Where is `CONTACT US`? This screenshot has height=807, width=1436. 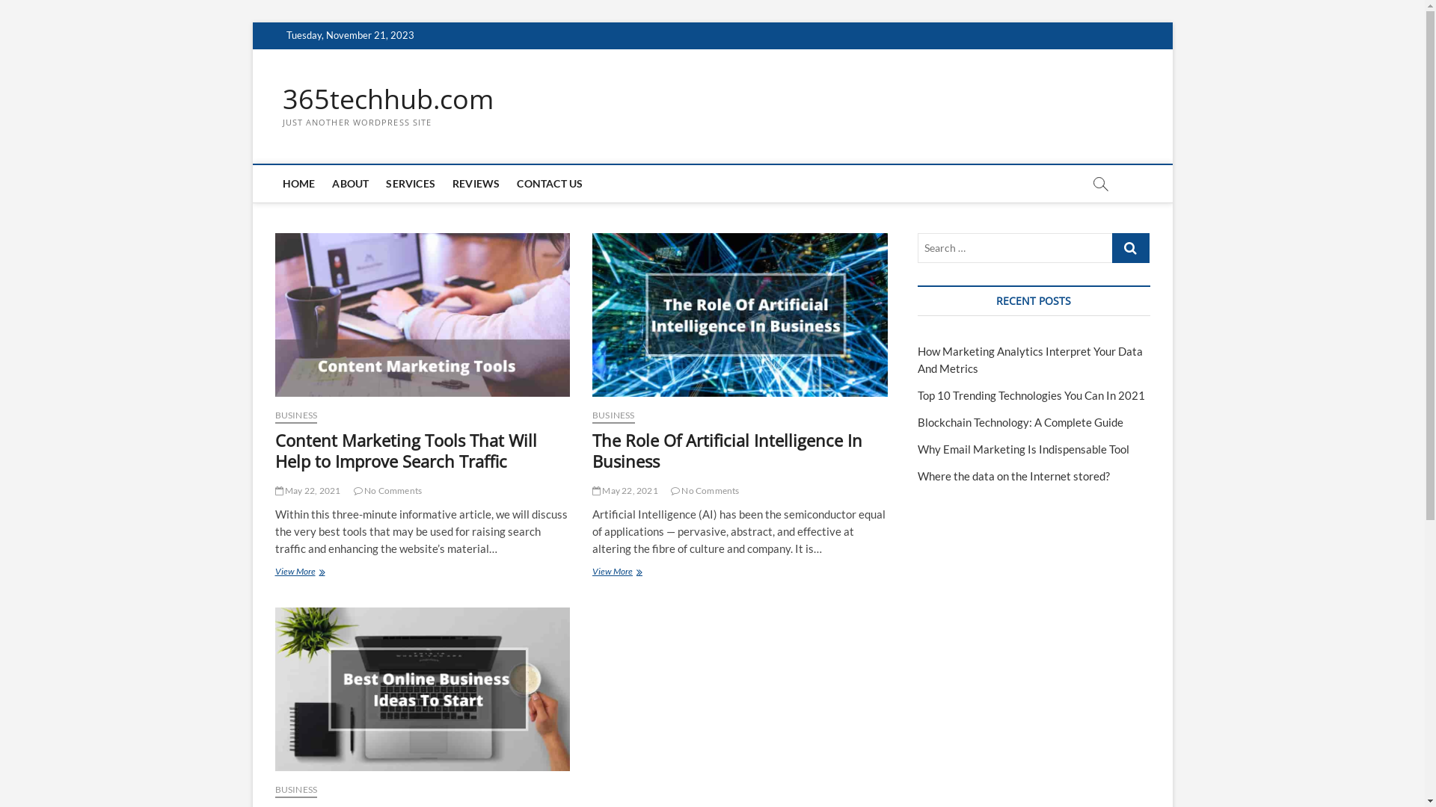
CONTACT US is located at coordinates (550, 184).